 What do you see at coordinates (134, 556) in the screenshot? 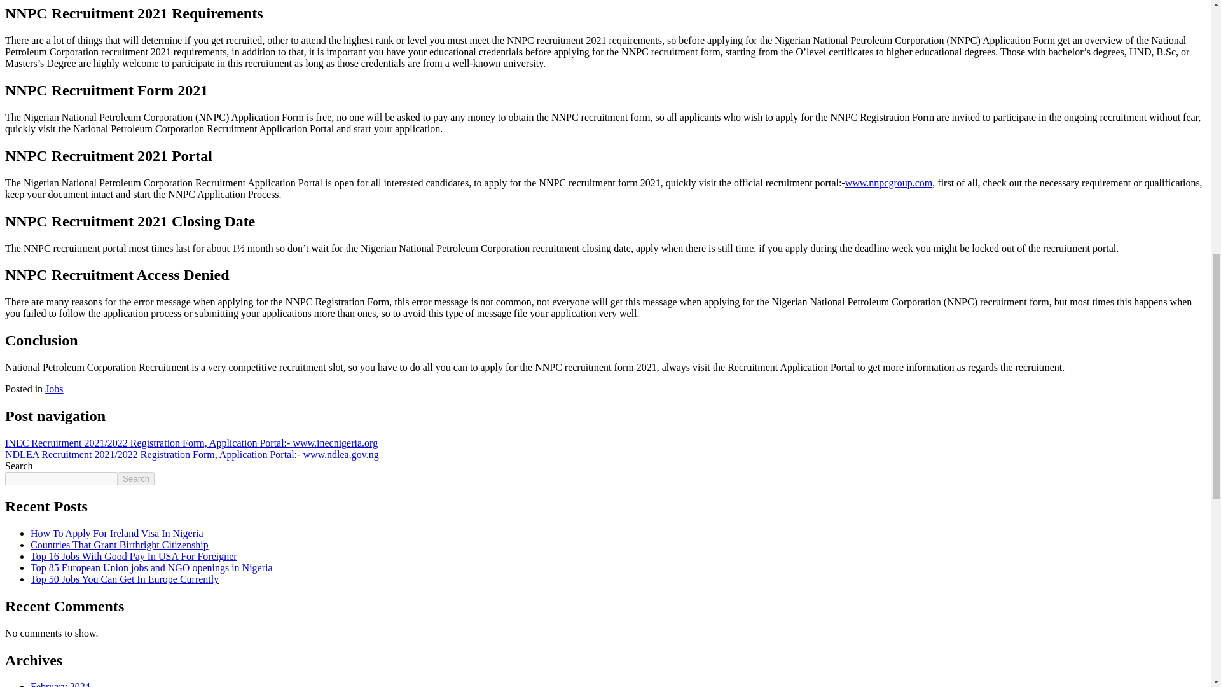
I see `Top 16 Jobs With Good Pay In USA For Foreigner` at bounding box center [134, 556].